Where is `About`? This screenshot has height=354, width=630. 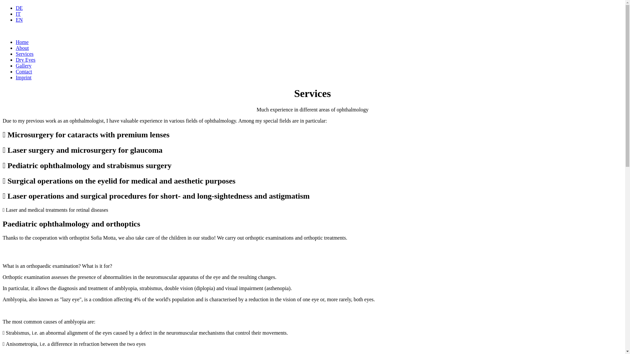 About is located at coordinates (22, 48).